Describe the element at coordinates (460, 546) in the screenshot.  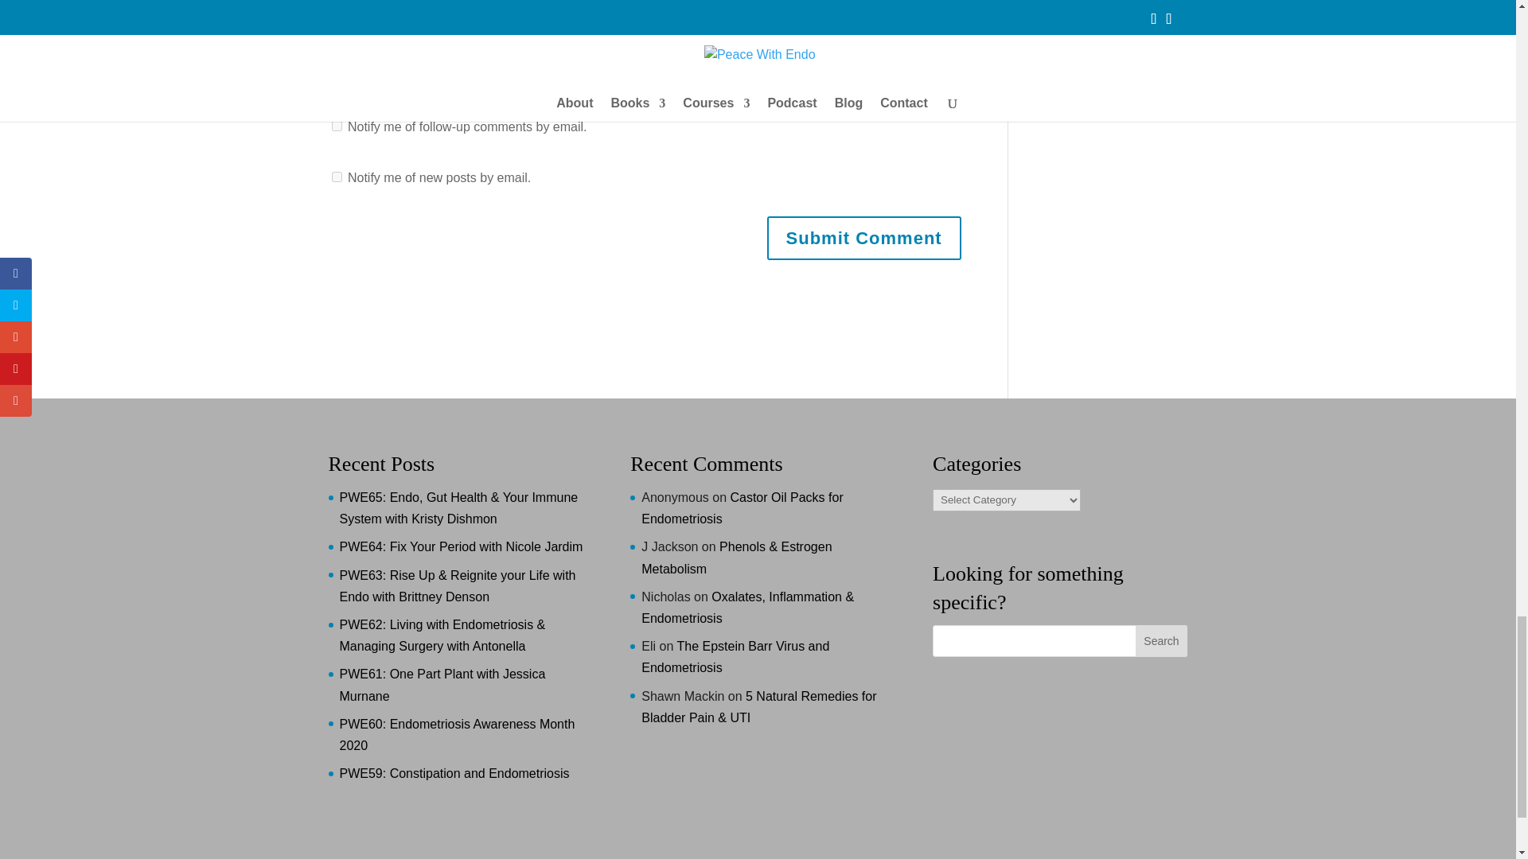
I see `PWE64: Fix Your Period with Nicole Jardim` at that location.